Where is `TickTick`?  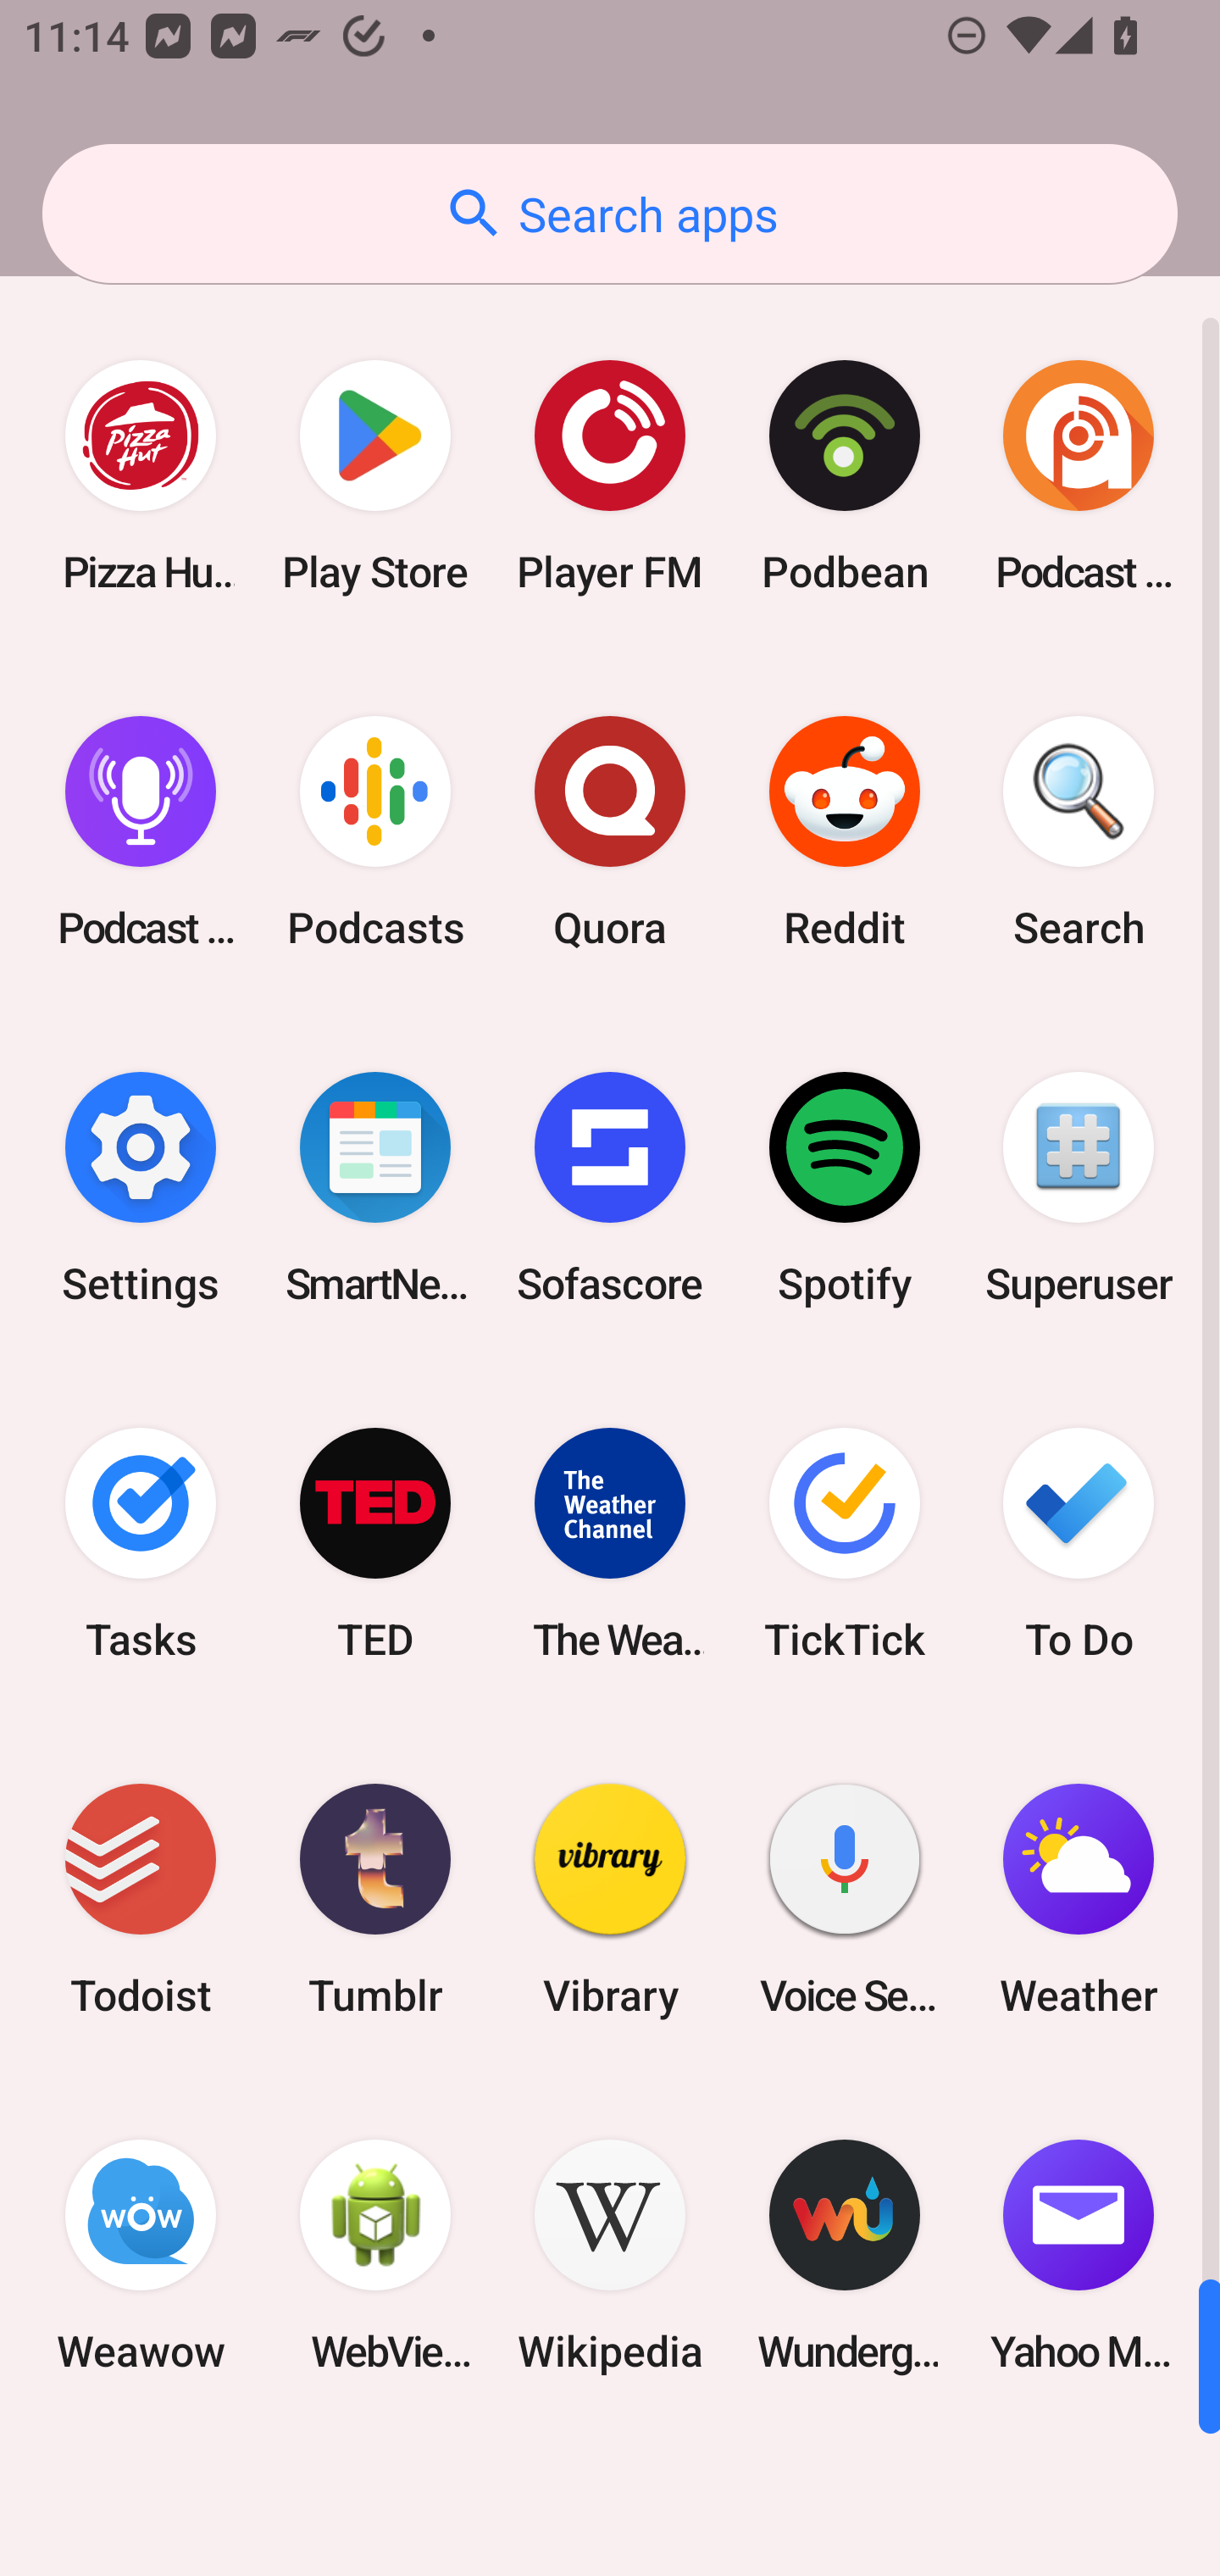 TickTick is located at coordinates (844, 1542).